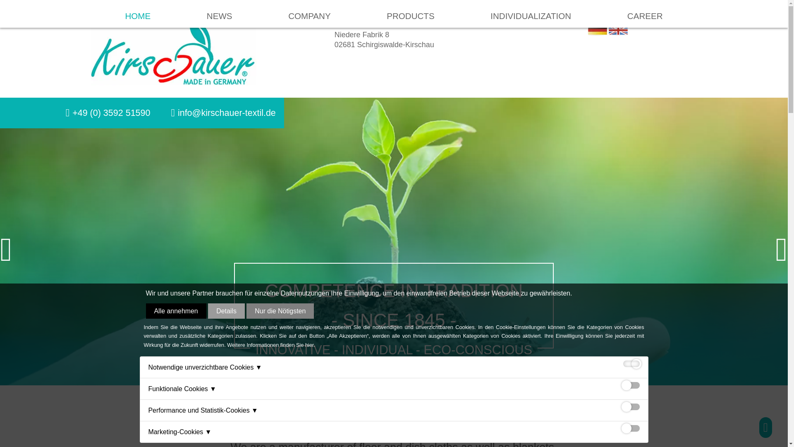 This screenshot has height=447, width=794. Describe the element at coordinates (618, 30) in the screenshot. I see `en` at that location.